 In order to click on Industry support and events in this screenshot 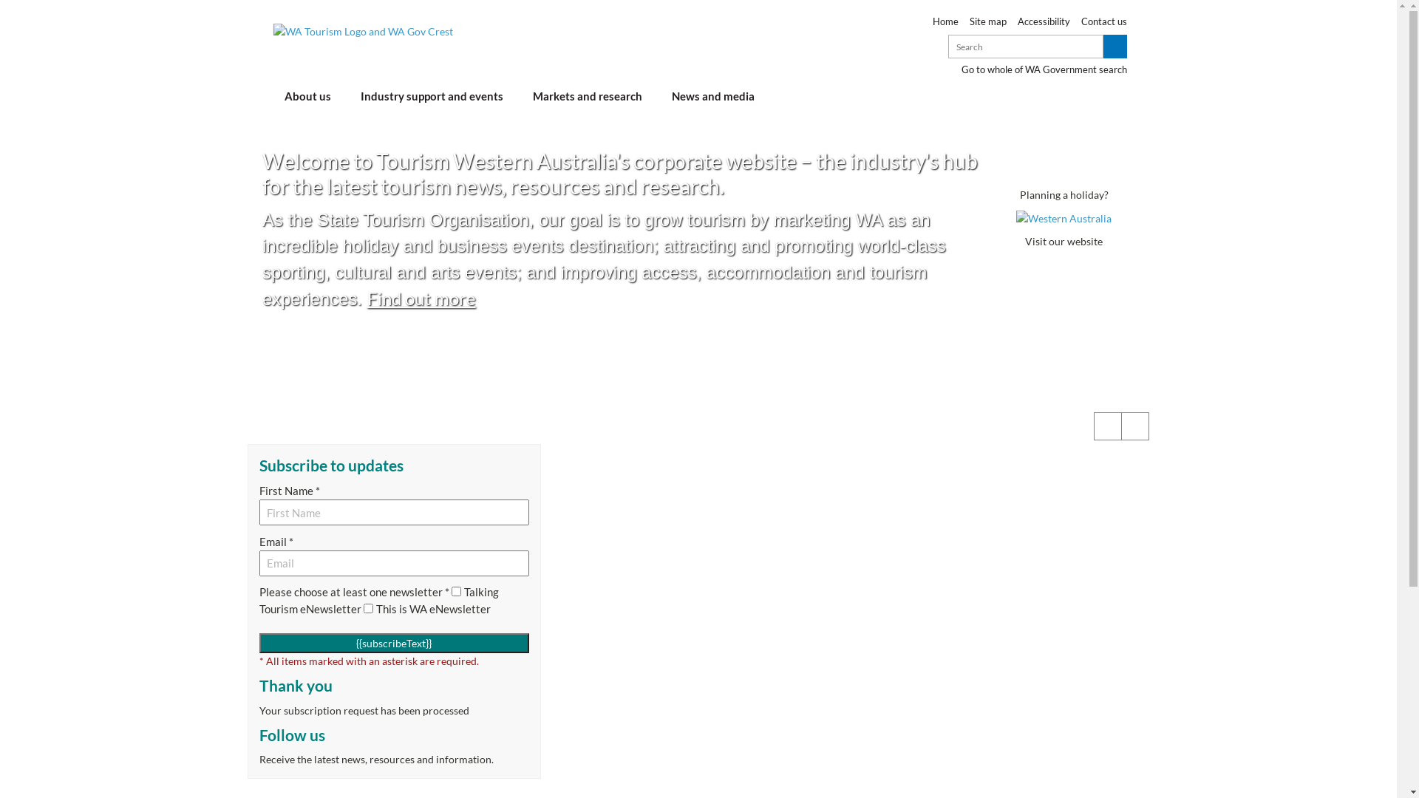, I will do `click(432, 99)`.